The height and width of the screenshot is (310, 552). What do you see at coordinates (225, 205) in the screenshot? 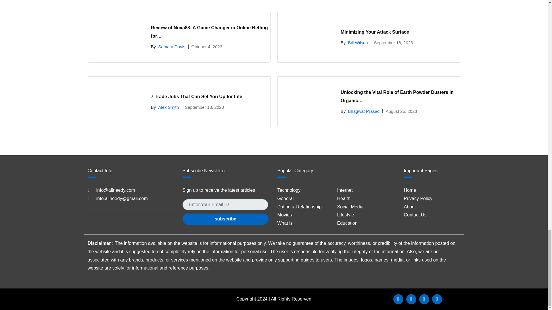
I see `Search for:` at bounding box center [225, 205].